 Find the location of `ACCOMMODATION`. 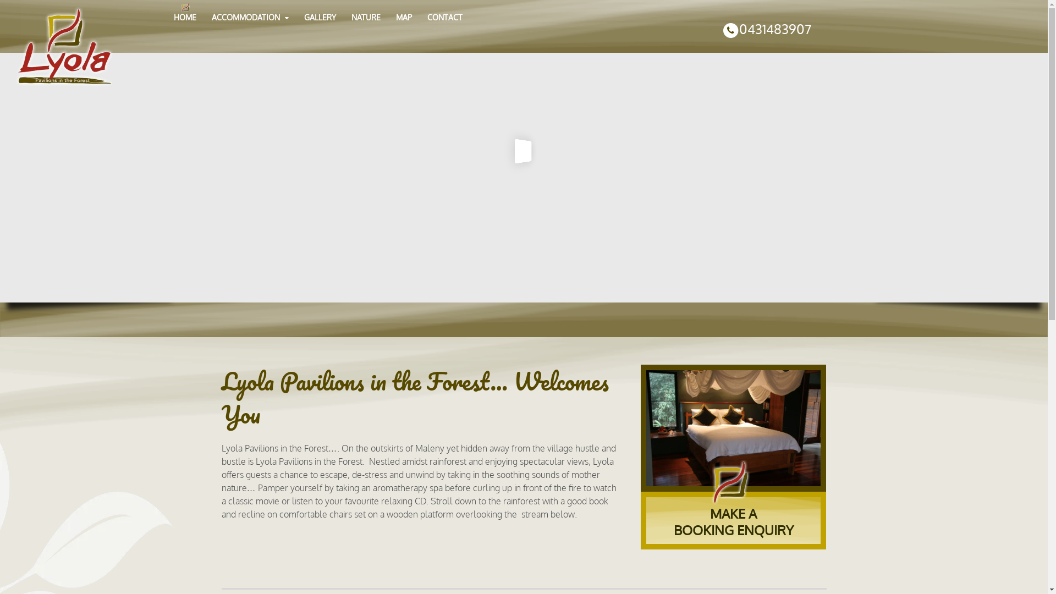

ACCOMMODATION is located at coordinates (251, 18).